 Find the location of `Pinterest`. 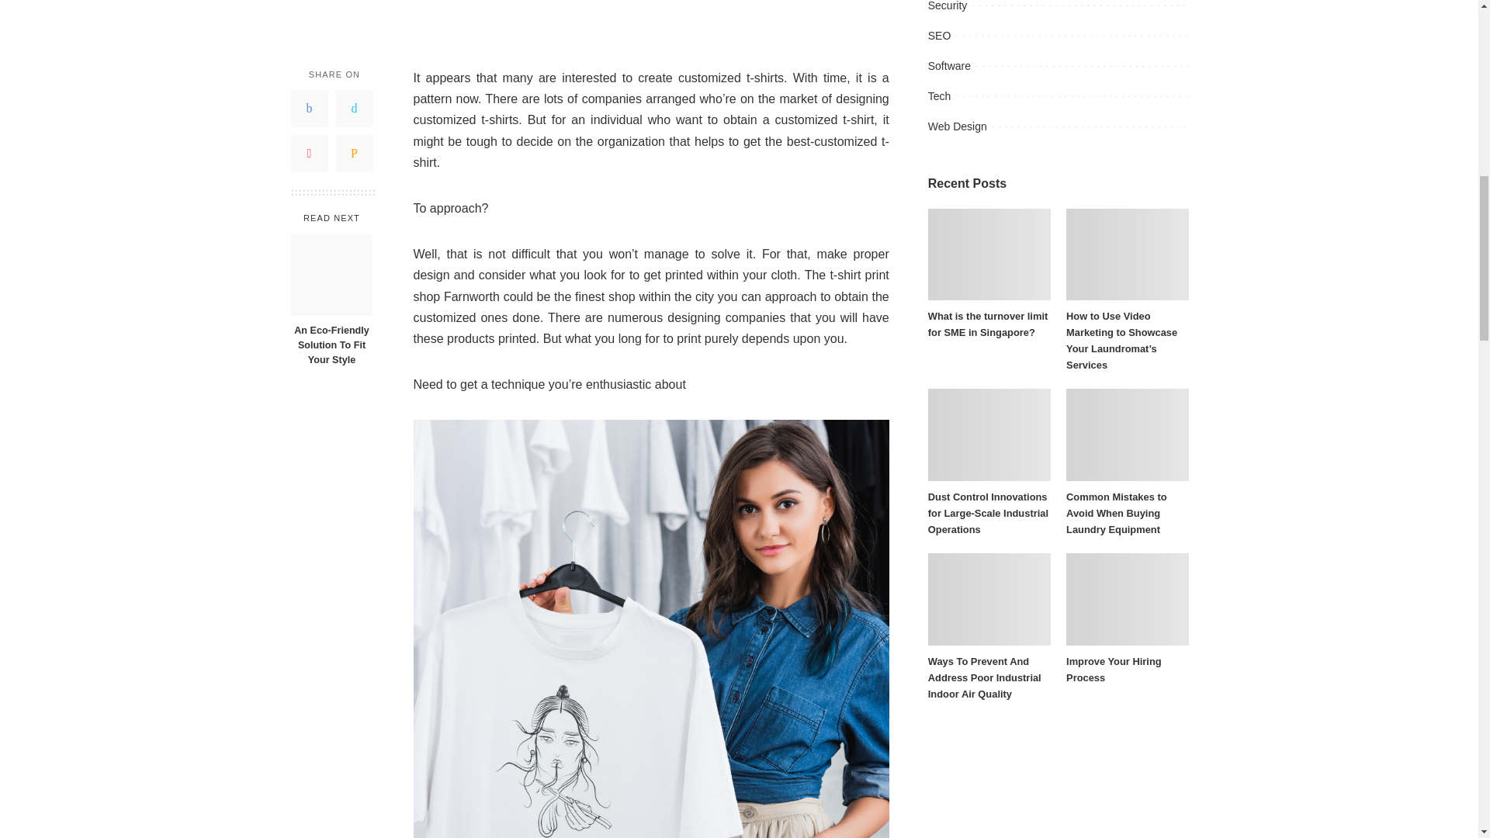

Pinterest is located at coordinates (309, 154).